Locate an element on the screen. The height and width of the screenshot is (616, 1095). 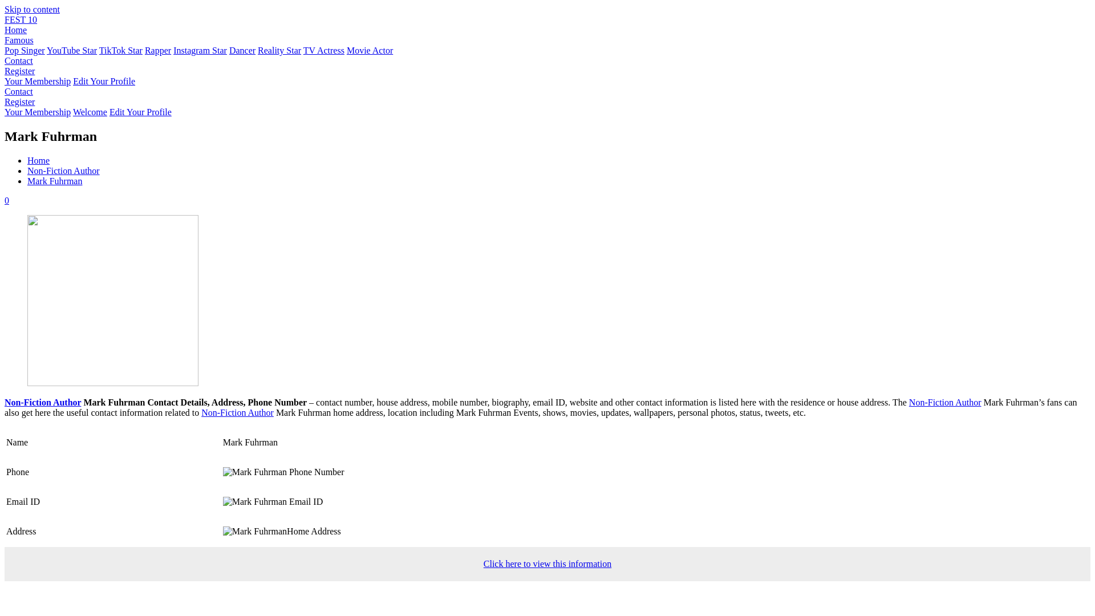
Contact is located at coordinates (18, 60).